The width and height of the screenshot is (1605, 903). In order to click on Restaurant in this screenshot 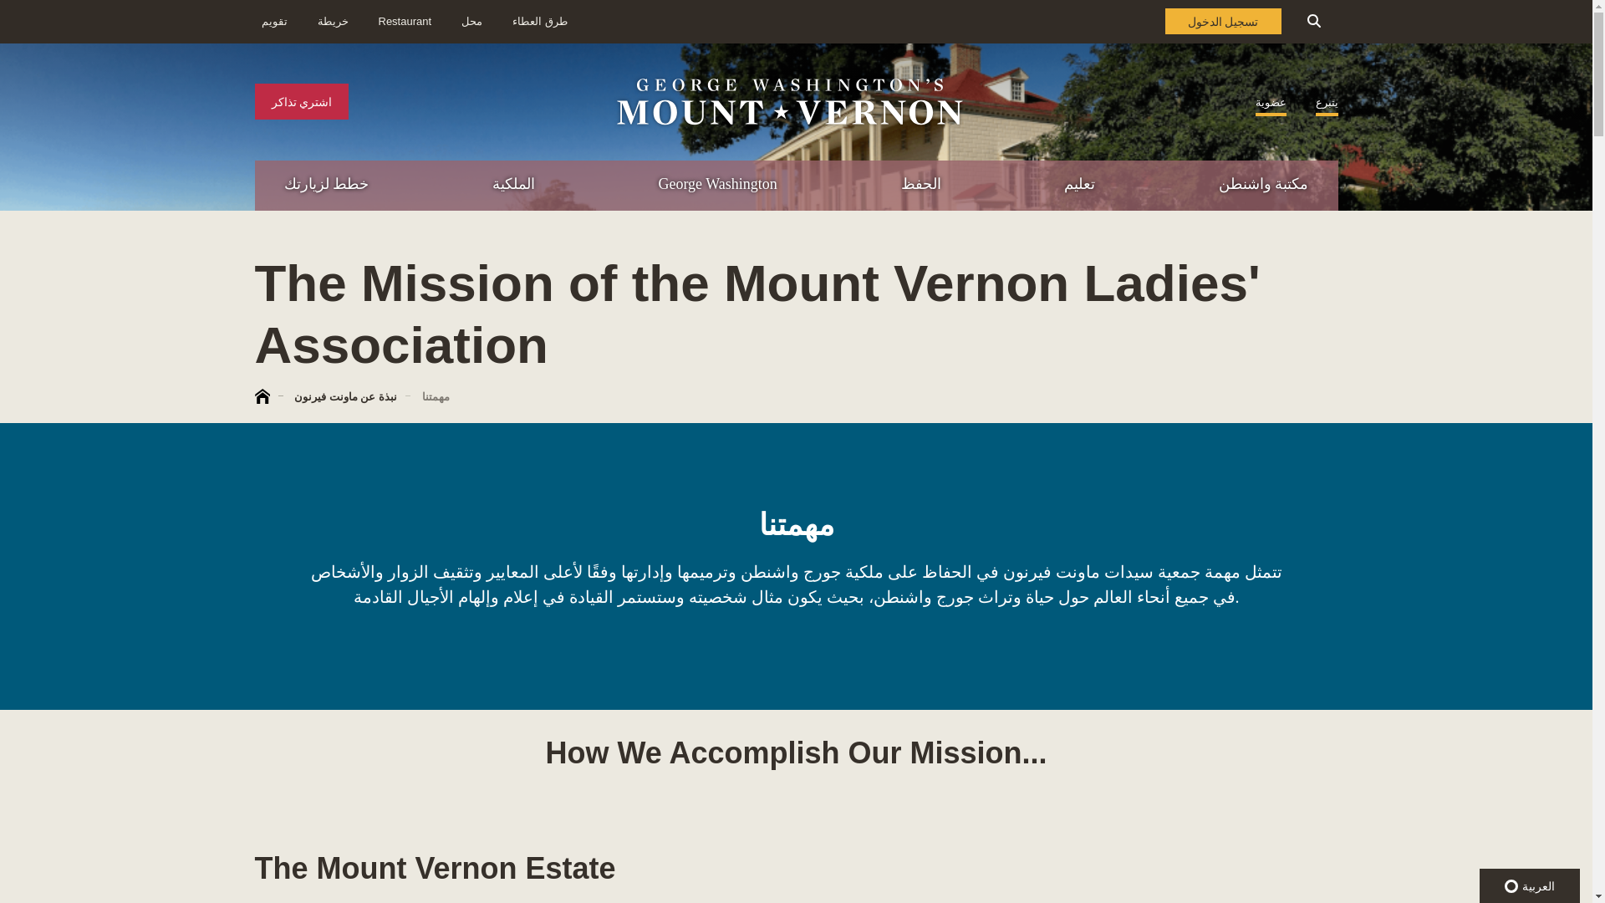, I will do `click(471, 22)`.